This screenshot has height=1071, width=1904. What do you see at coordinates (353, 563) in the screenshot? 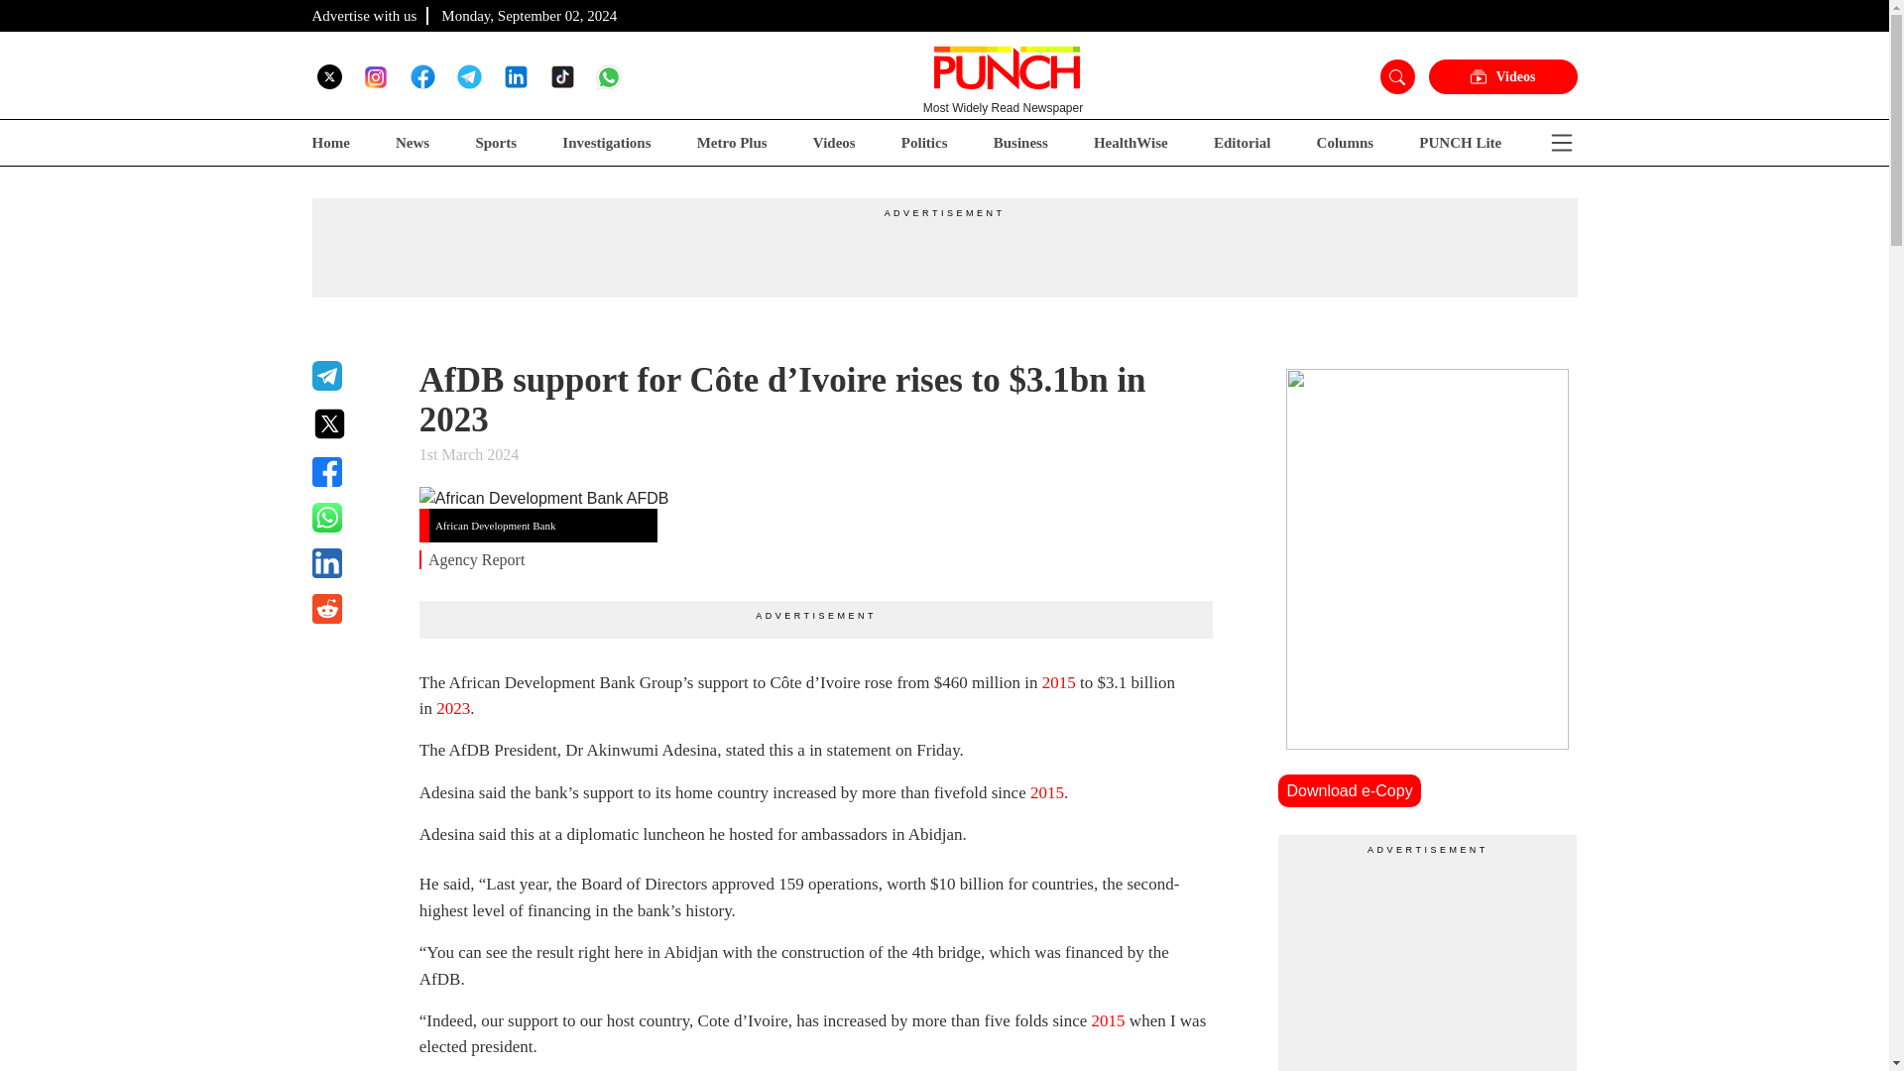
I see `Share on Linkedin` at bounding box center [353, 563].